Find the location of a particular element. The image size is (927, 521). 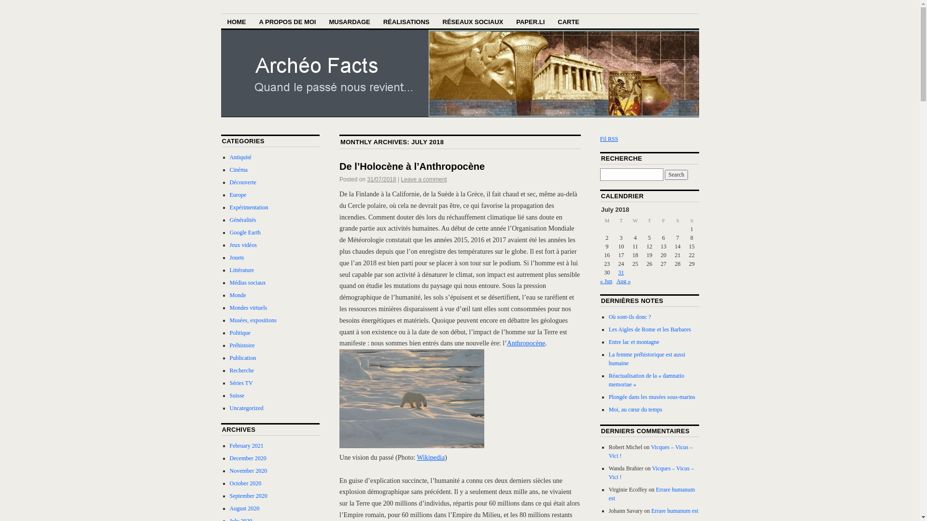

Recherche is located at coordinates (242, 370).